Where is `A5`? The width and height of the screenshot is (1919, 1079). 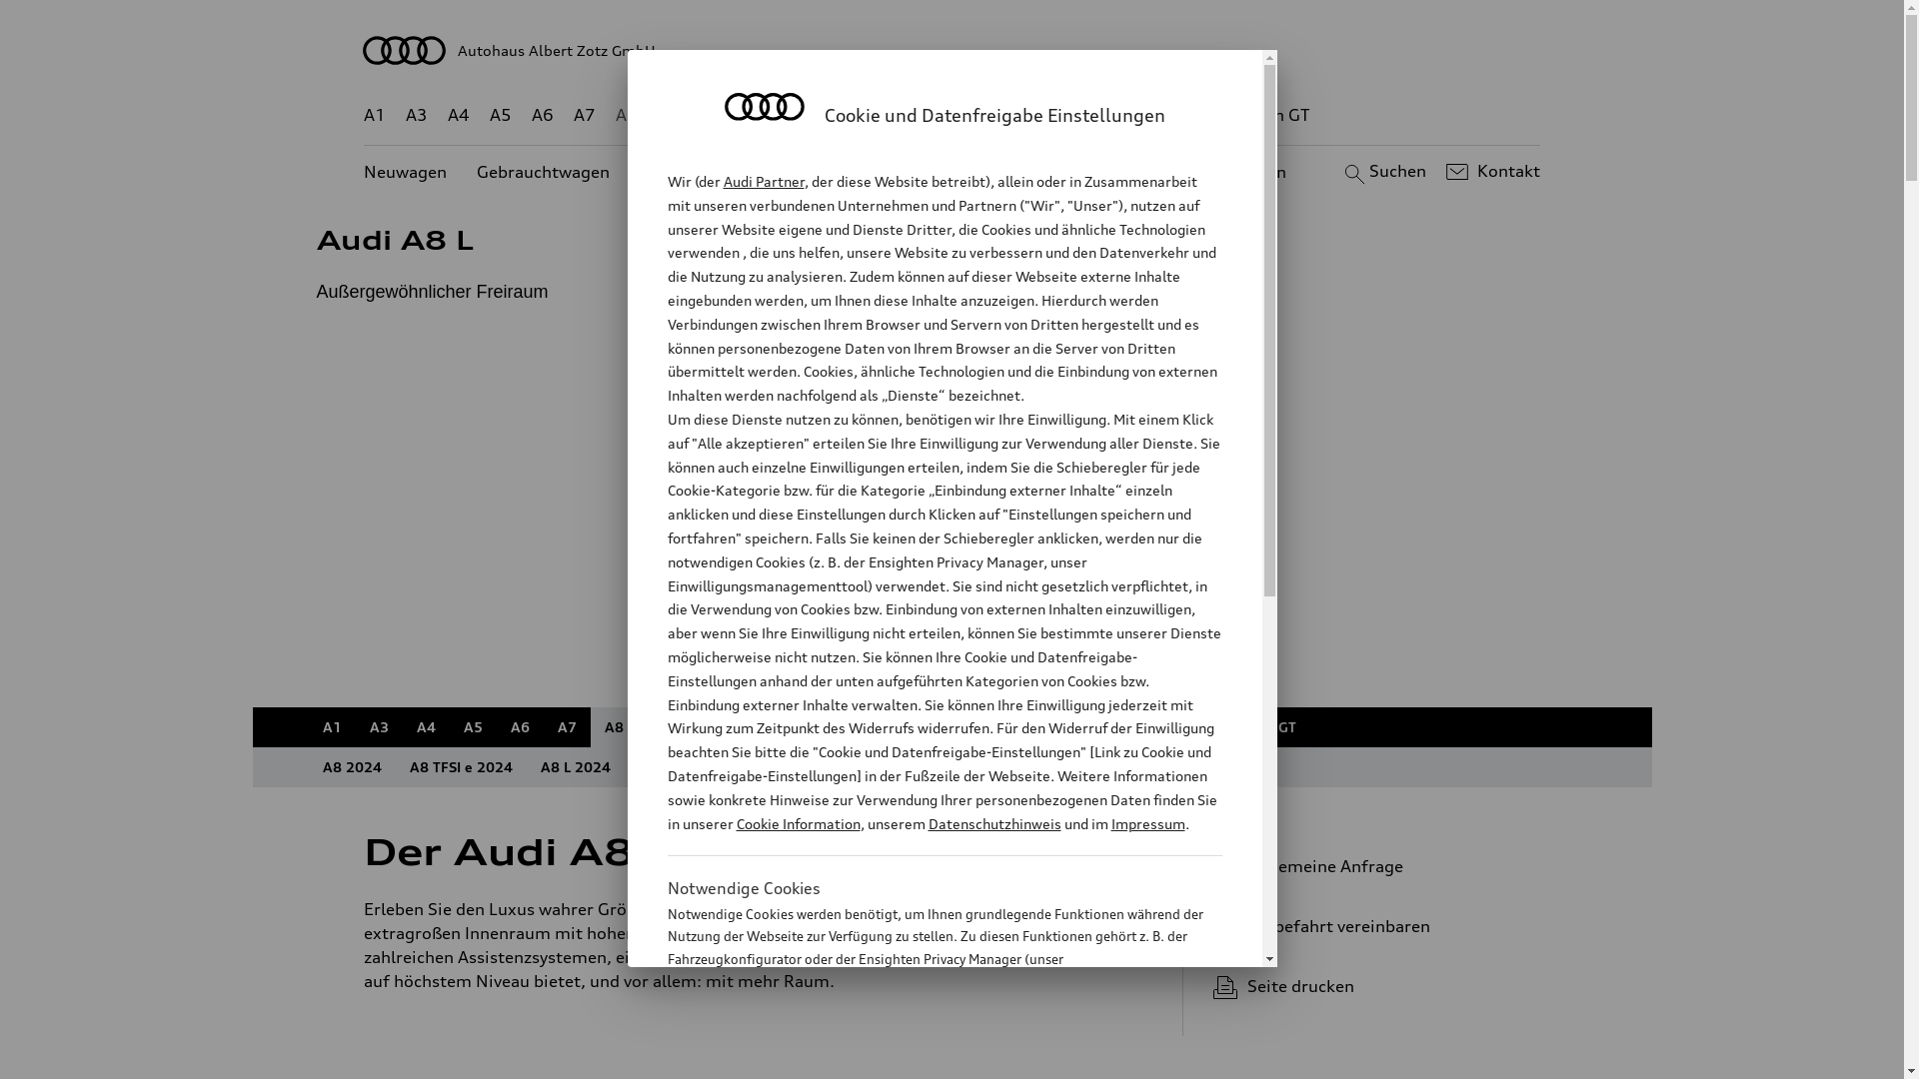
A5 is located at coordinates (500, 116).